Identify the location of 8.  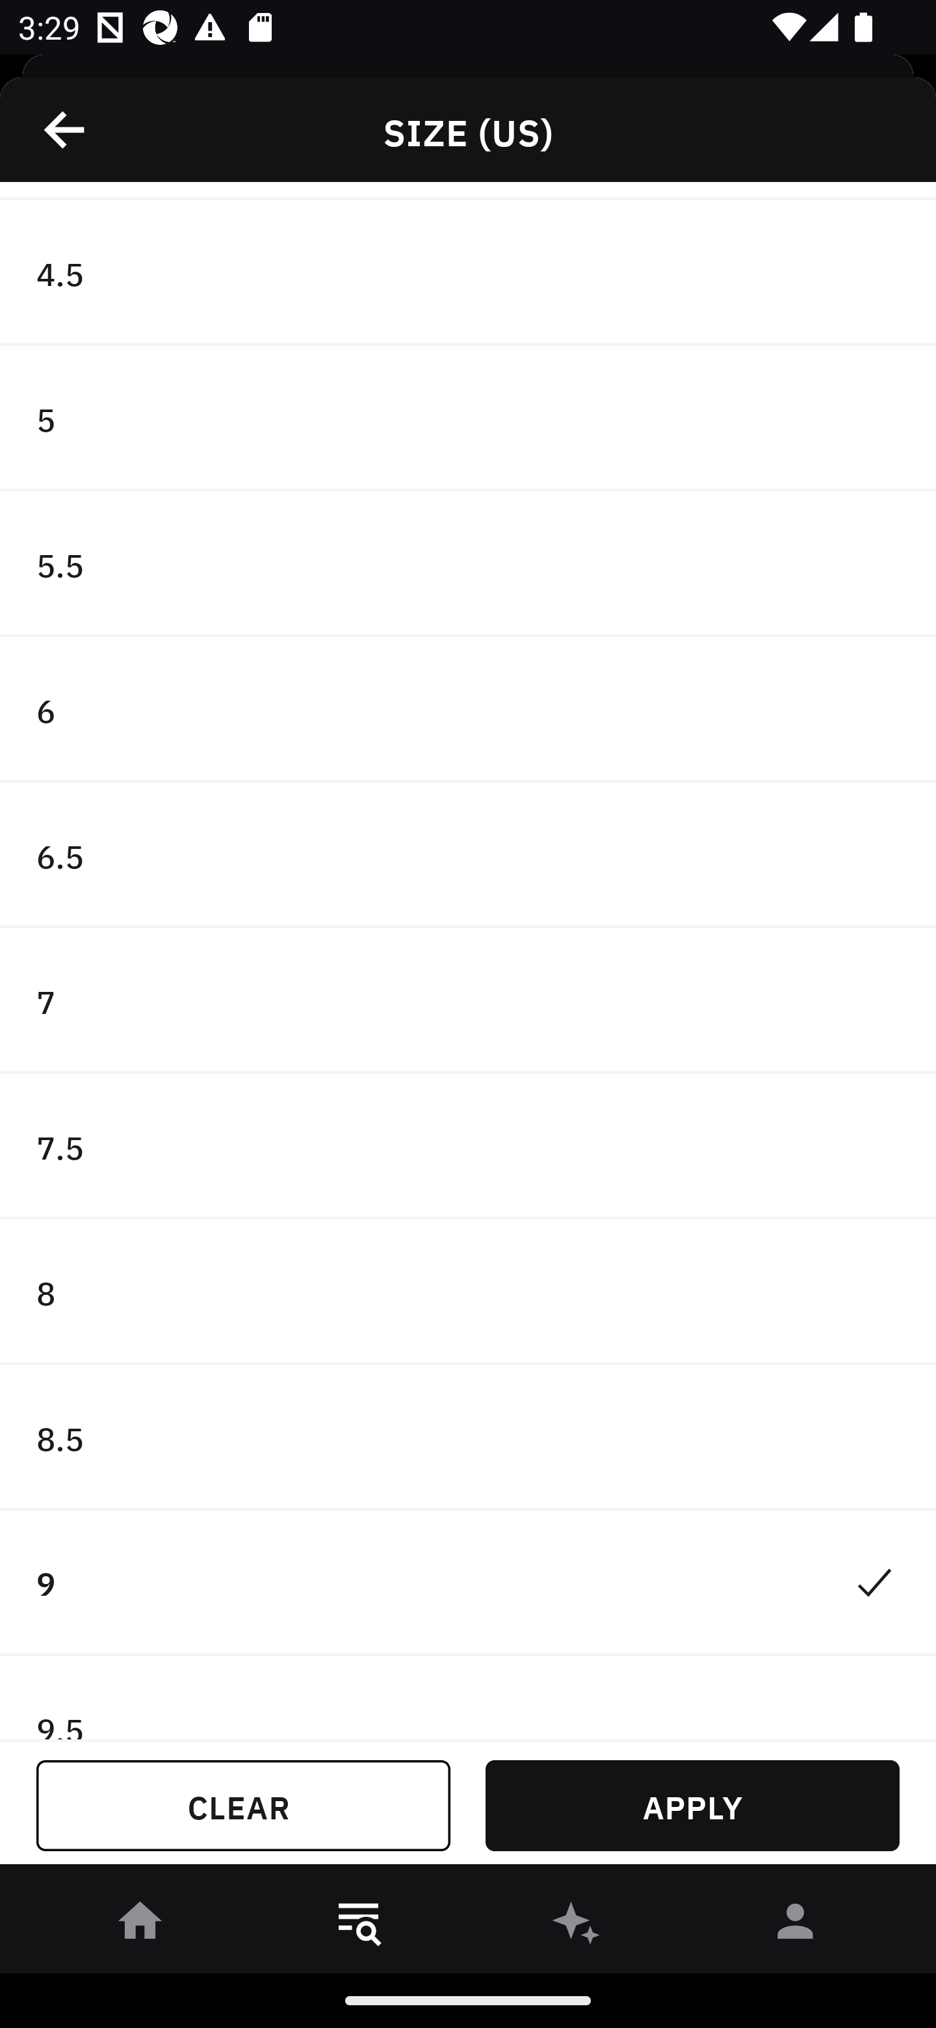
(468, 1292).